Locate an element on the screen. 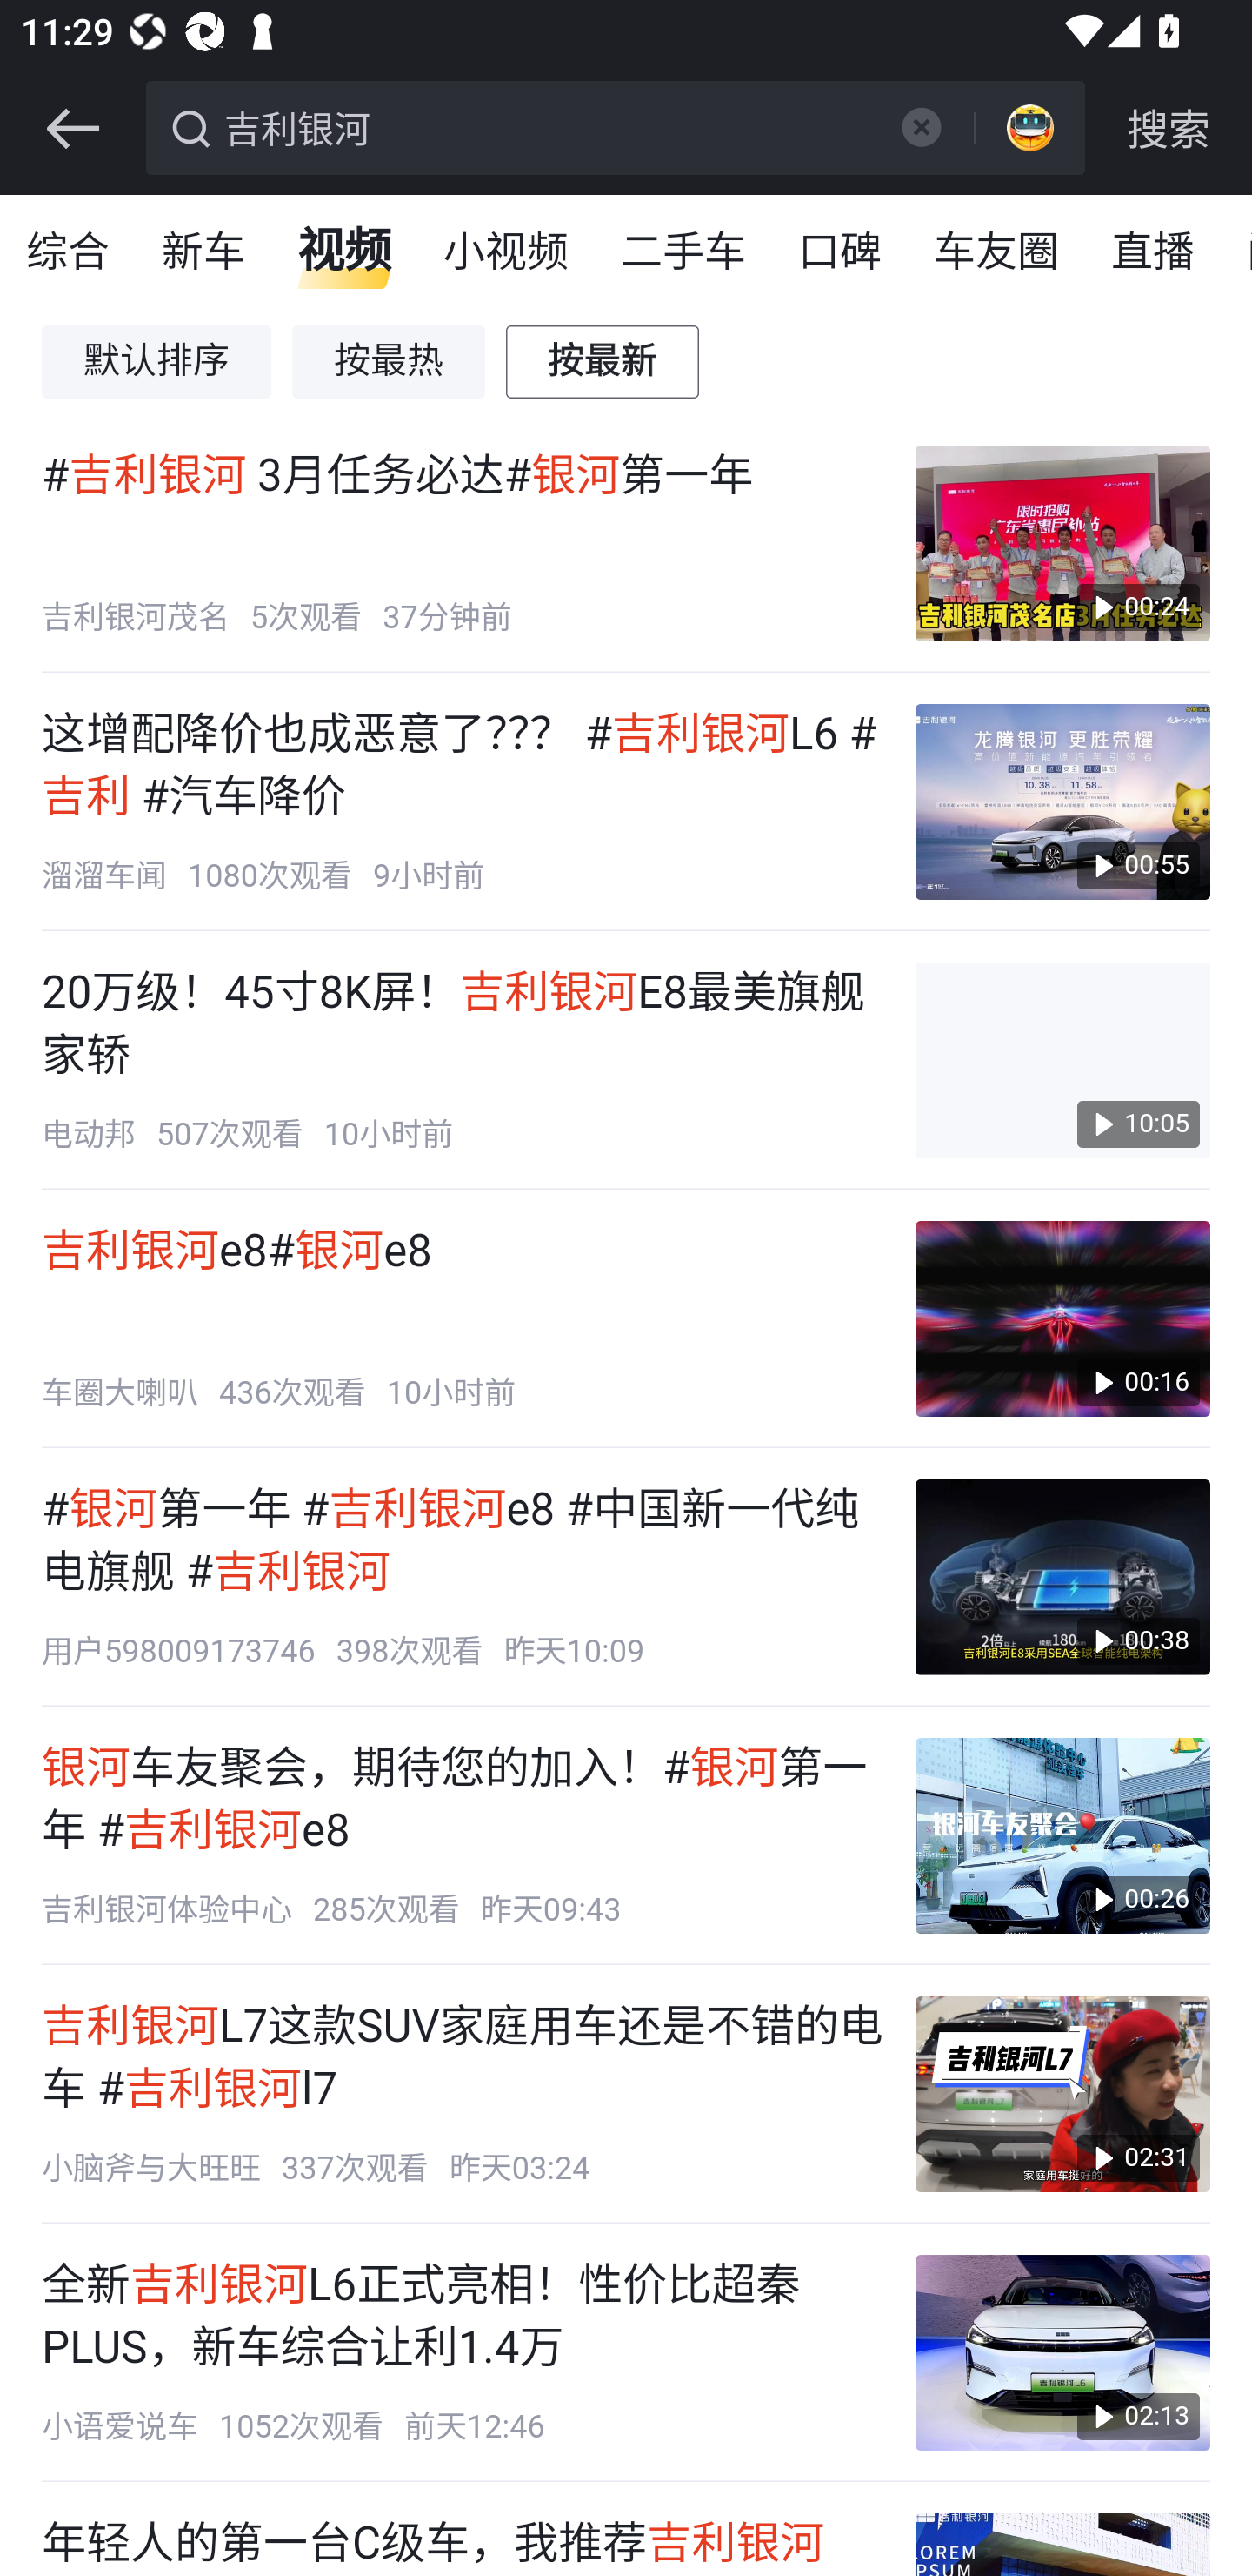 This screenshot has width=1252, height=2576. 综合 is located at coordinates (69, 252).